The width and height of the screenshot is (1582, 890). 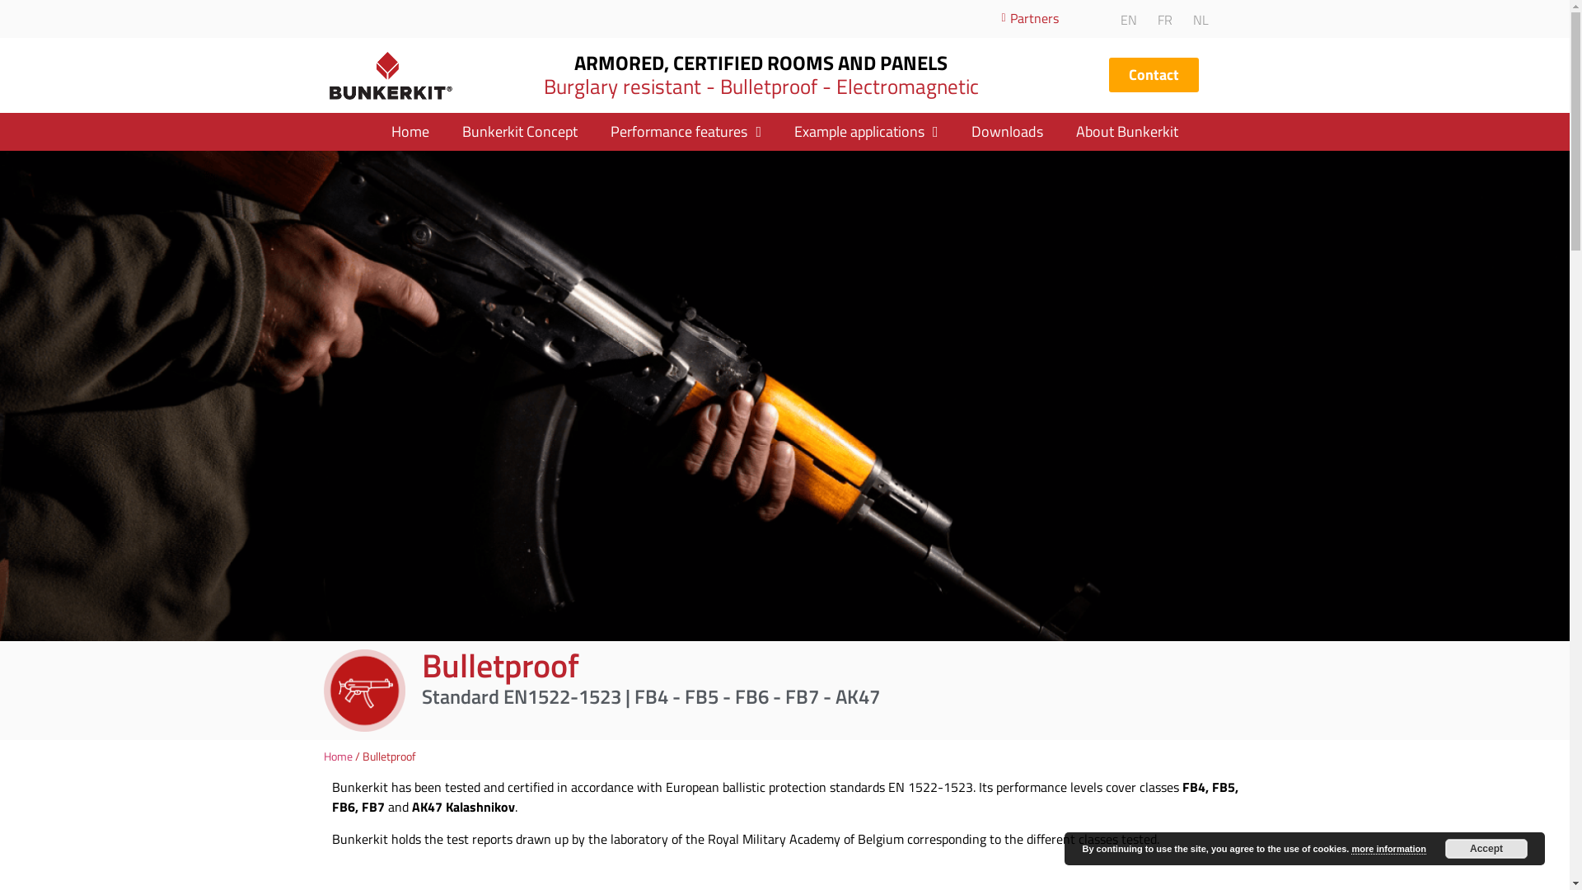 I want to click on kogelwerende norm FB4 FB5 FB6 FB7 AK47, so click(x=784, y=396).